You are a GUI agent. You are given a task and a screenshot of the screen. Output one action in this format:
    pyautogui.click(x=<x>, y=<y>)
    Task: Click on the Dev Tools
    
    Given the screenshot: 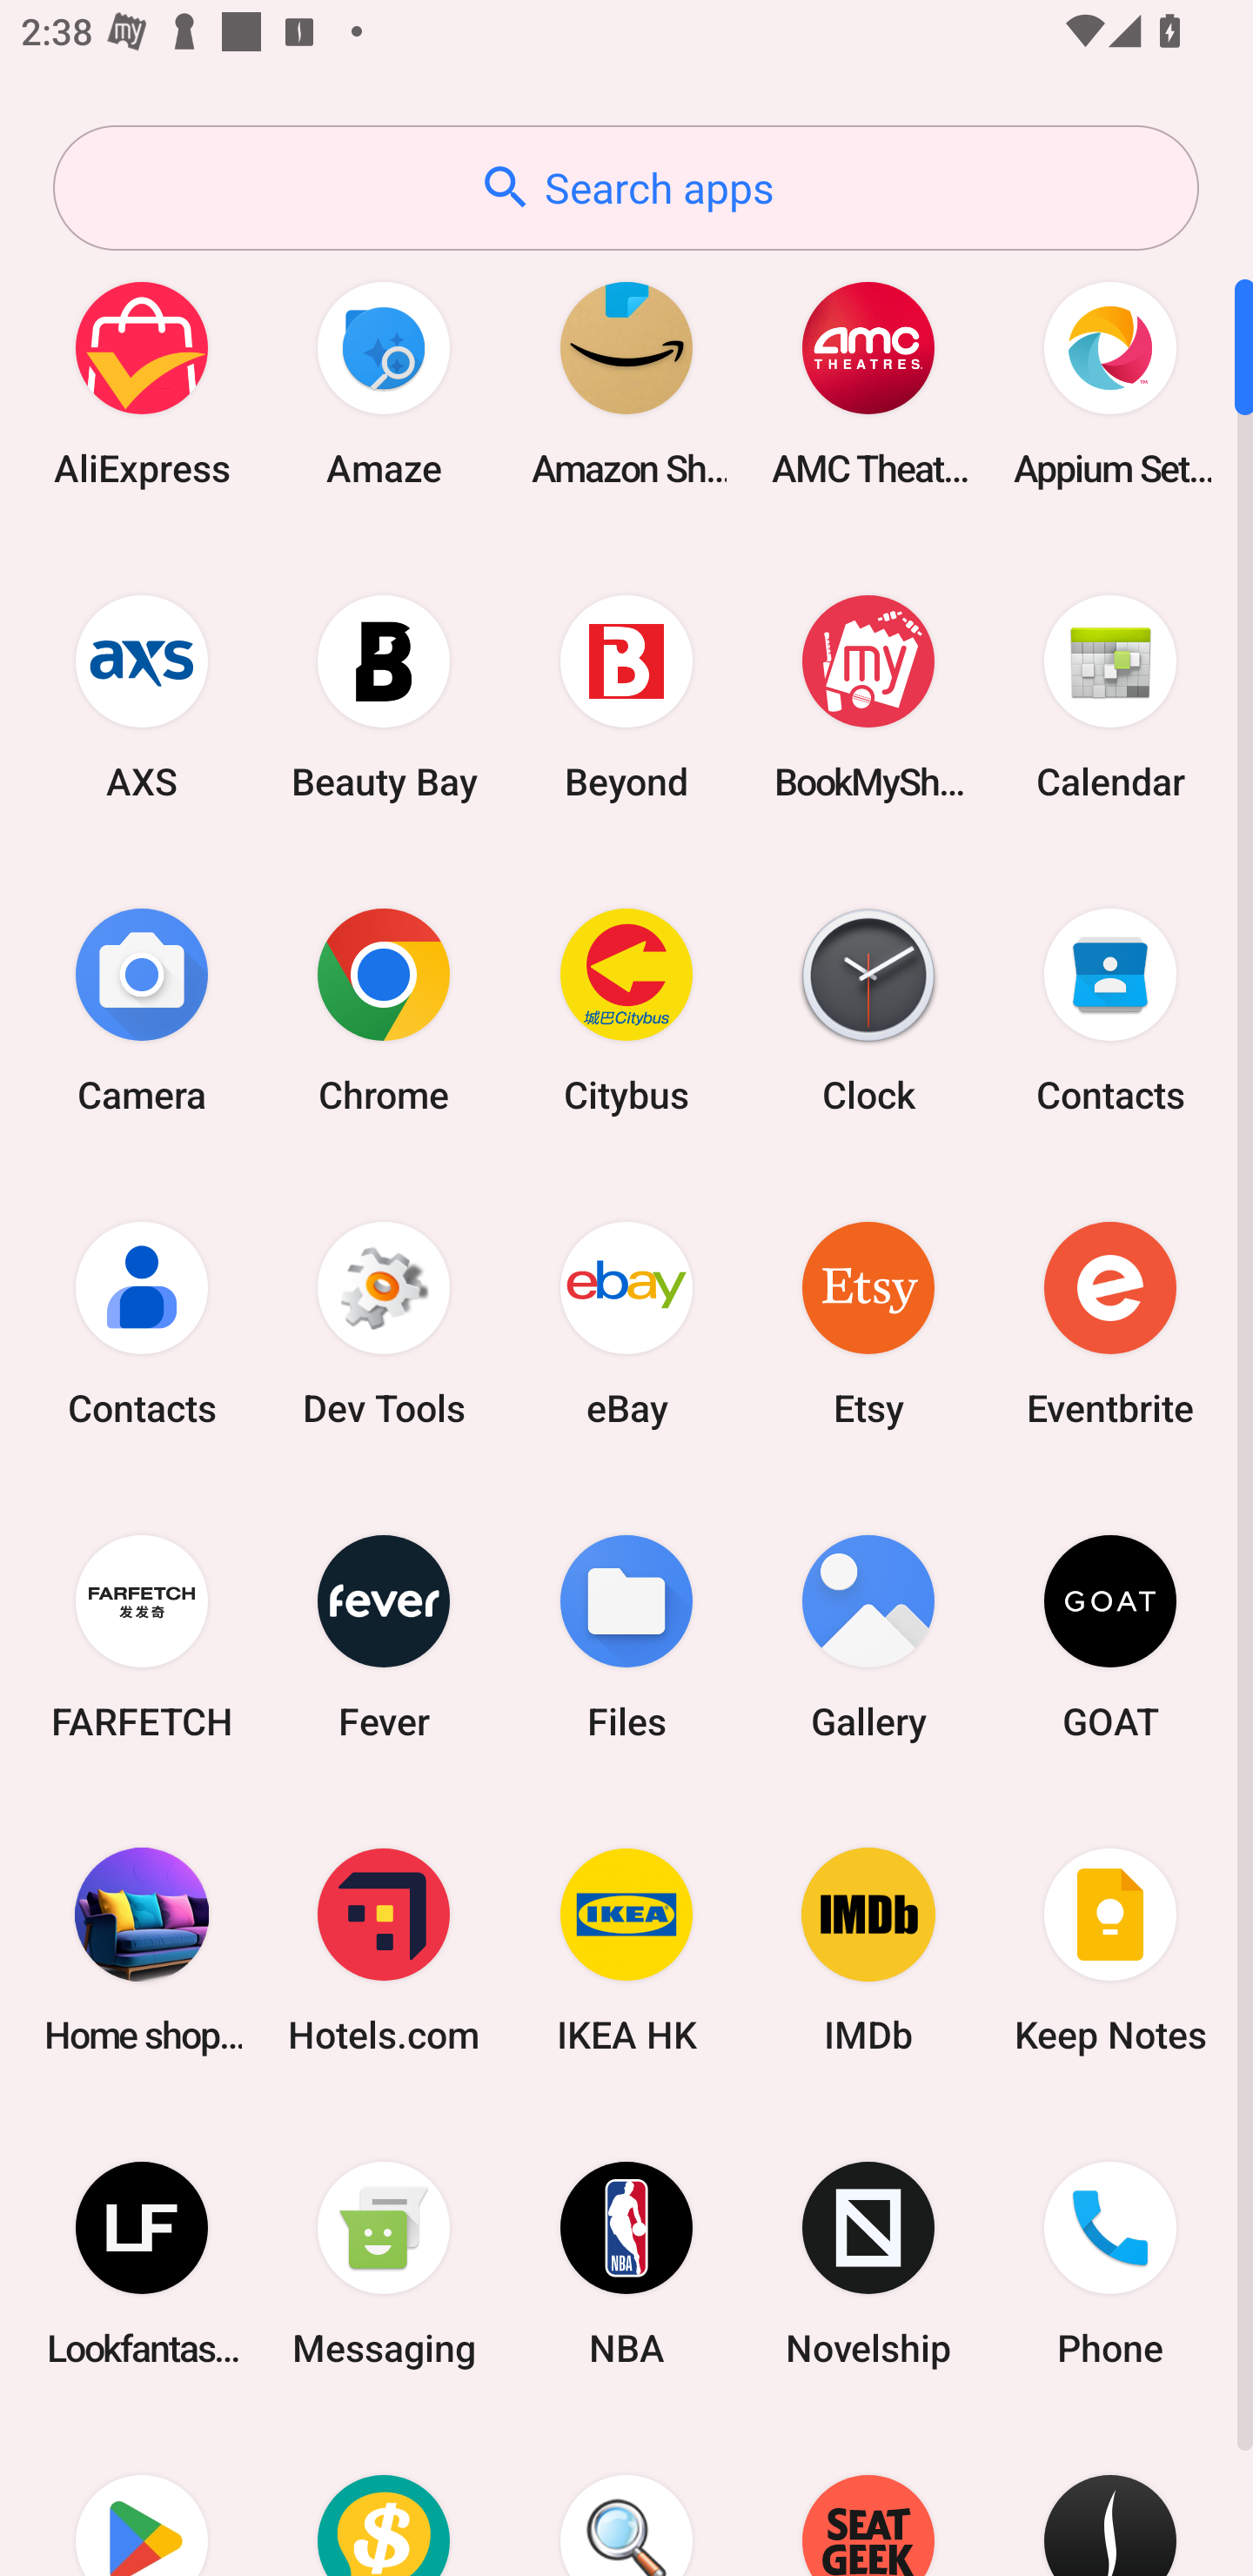 What is the action you would take?
    pyautogui.click(x=384, y=1323)
    